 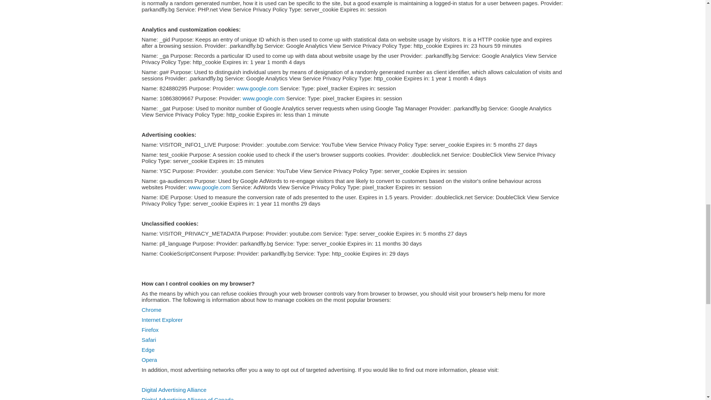 I want to click on Opera, so click(x=149, y=360).